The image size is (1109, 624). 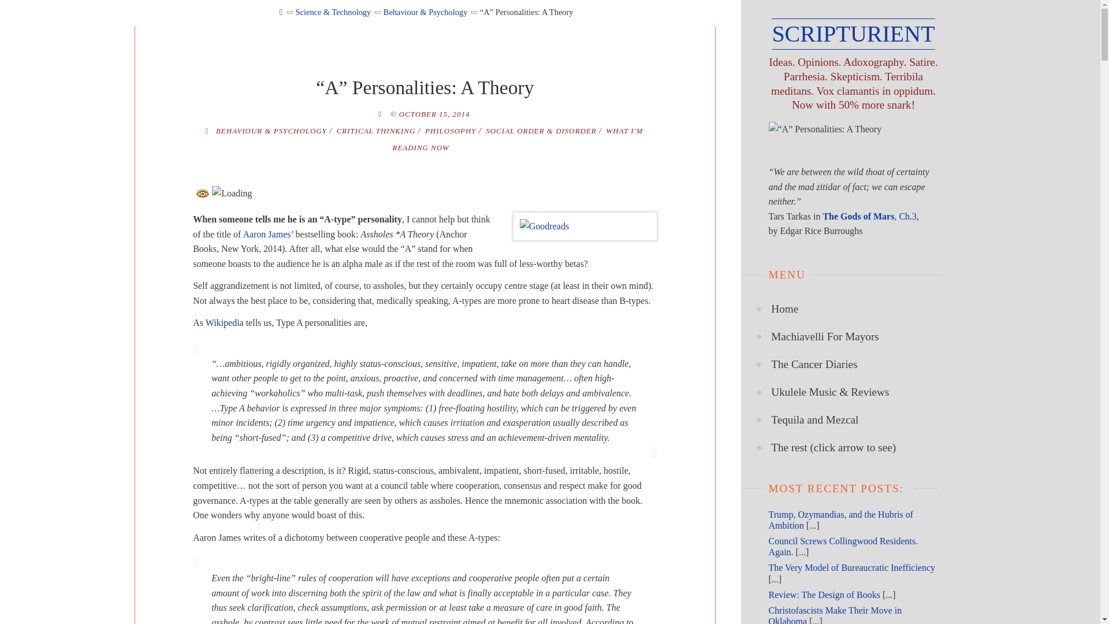 What do you see at coordinates (825, 336) in the screenshot?
I see `Machiavelli For Mayors` at bounding box center [825, 336].